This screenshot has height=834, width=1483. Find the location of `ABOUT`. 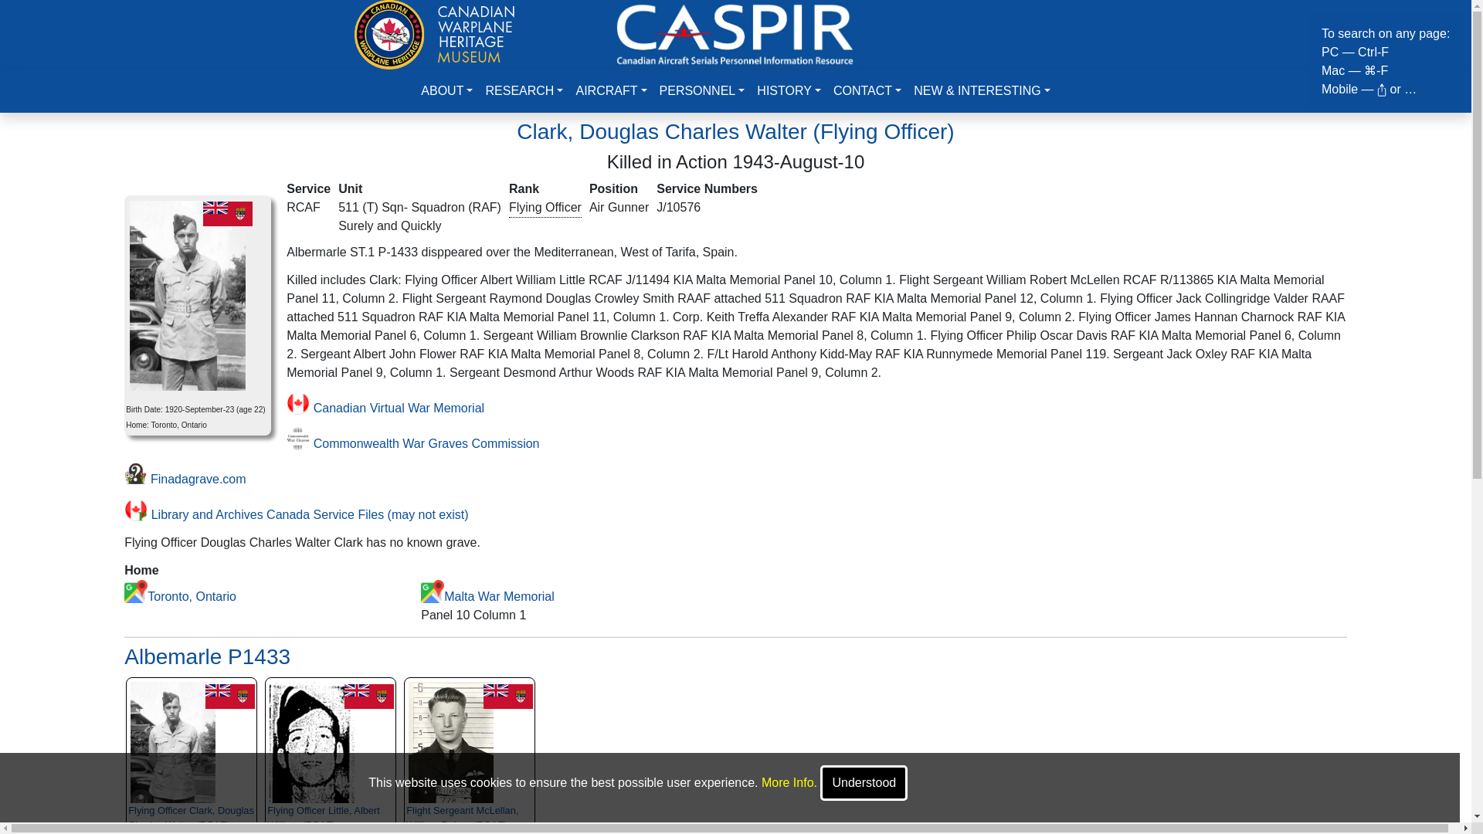

ABOUT is located at coordinates (446, 91).